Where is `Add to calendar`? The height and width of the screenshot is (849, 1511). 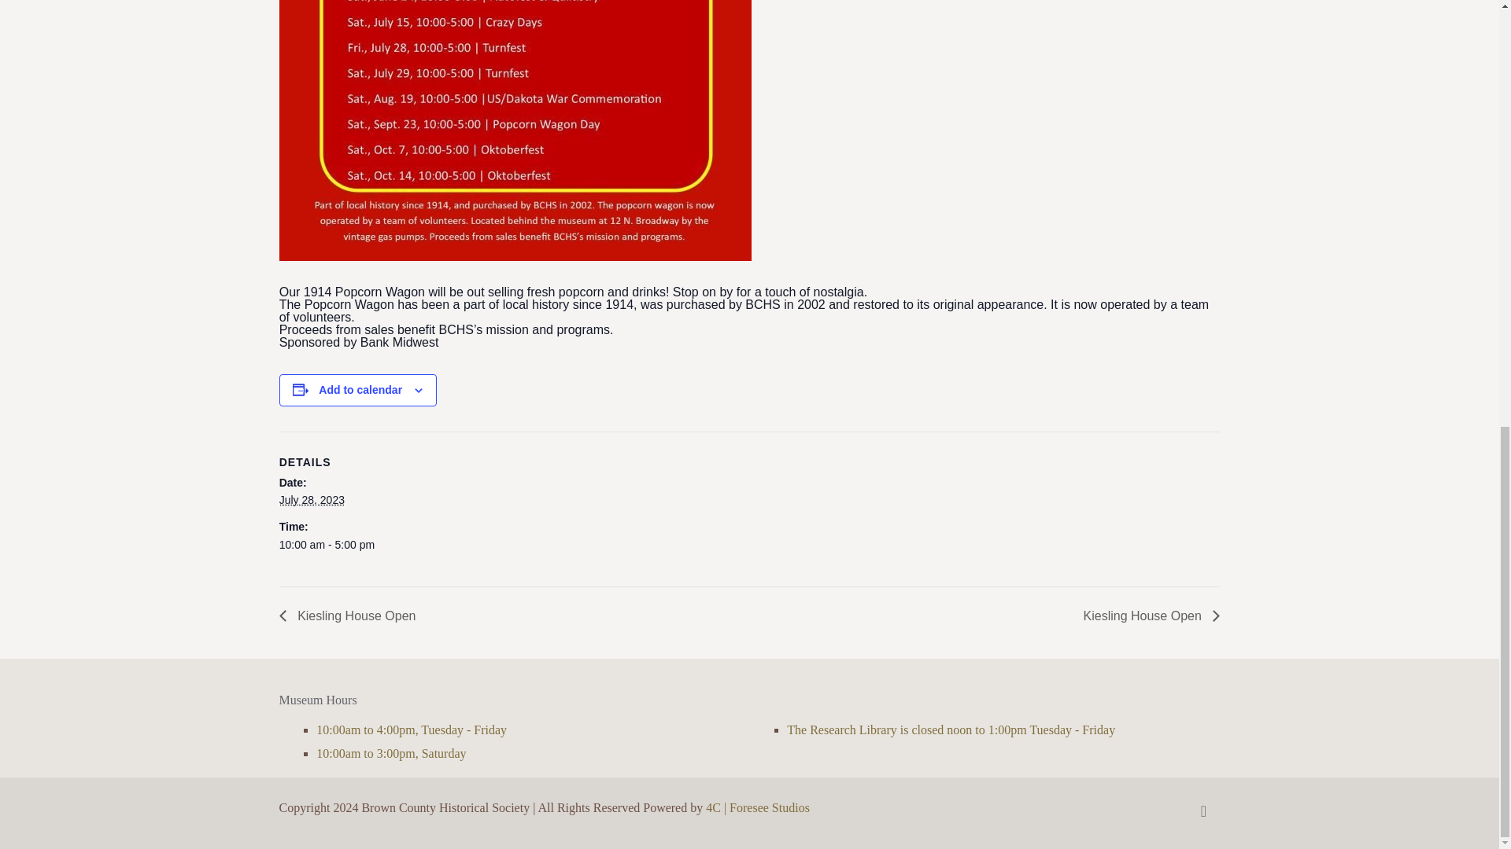
Add to calendar is located at coordinates (360, 390).